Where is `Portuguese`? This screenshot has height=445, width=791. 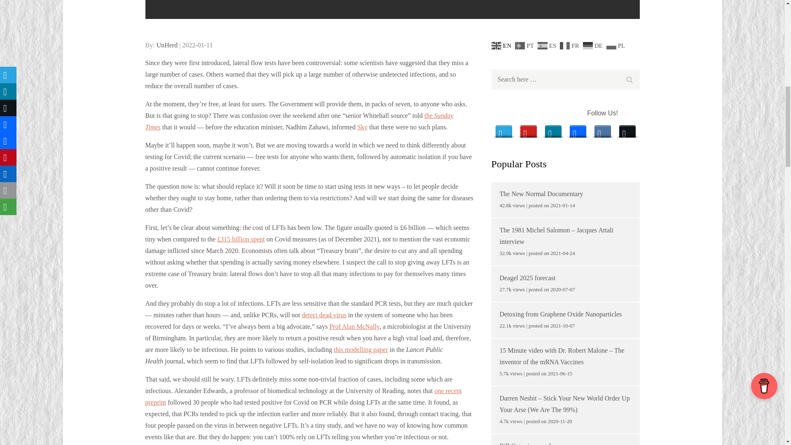 Portuguese is located at coordinates (525, 45).